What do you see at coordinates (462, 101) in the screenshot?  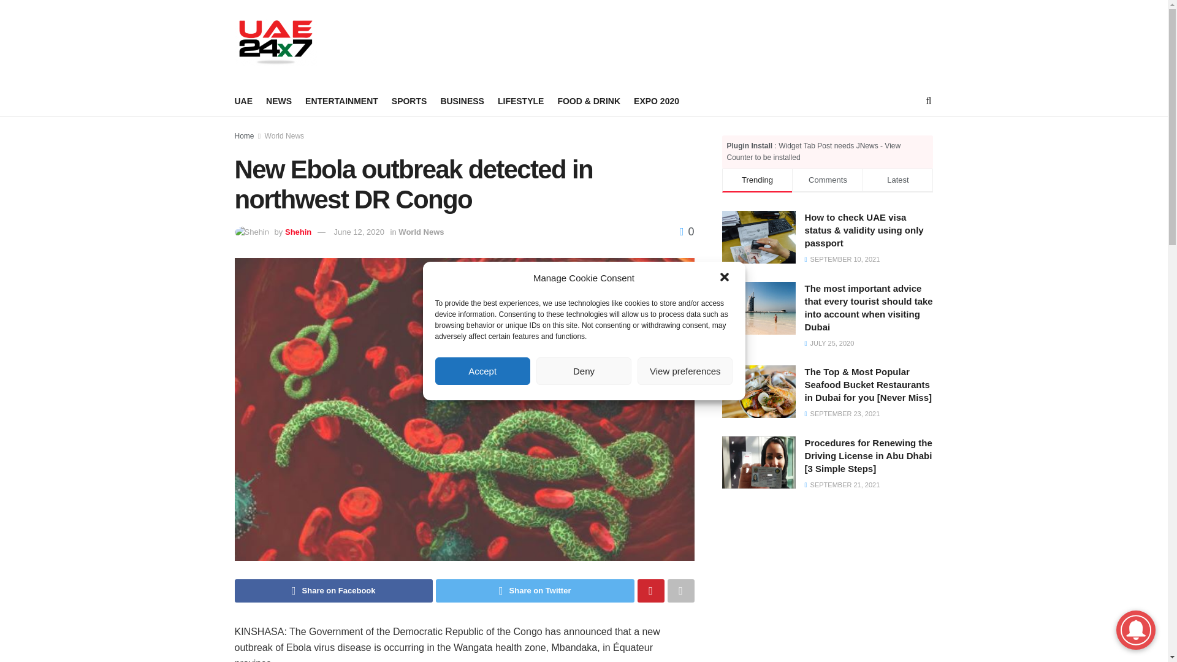 I see `BUSINESS` at bounding box center [462, 101].